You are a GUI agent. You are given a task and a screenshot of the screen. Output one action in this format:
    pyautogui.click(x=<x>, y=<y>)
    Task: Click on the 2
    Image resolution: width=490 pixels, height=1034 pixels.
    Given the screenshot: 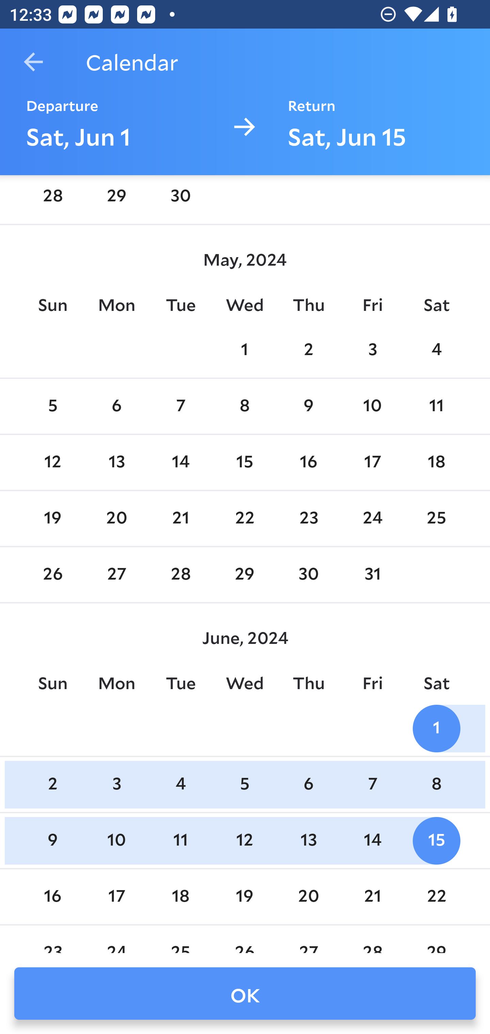 What is the action you would take?
    pyautogui.click(x=52, y=785)
    